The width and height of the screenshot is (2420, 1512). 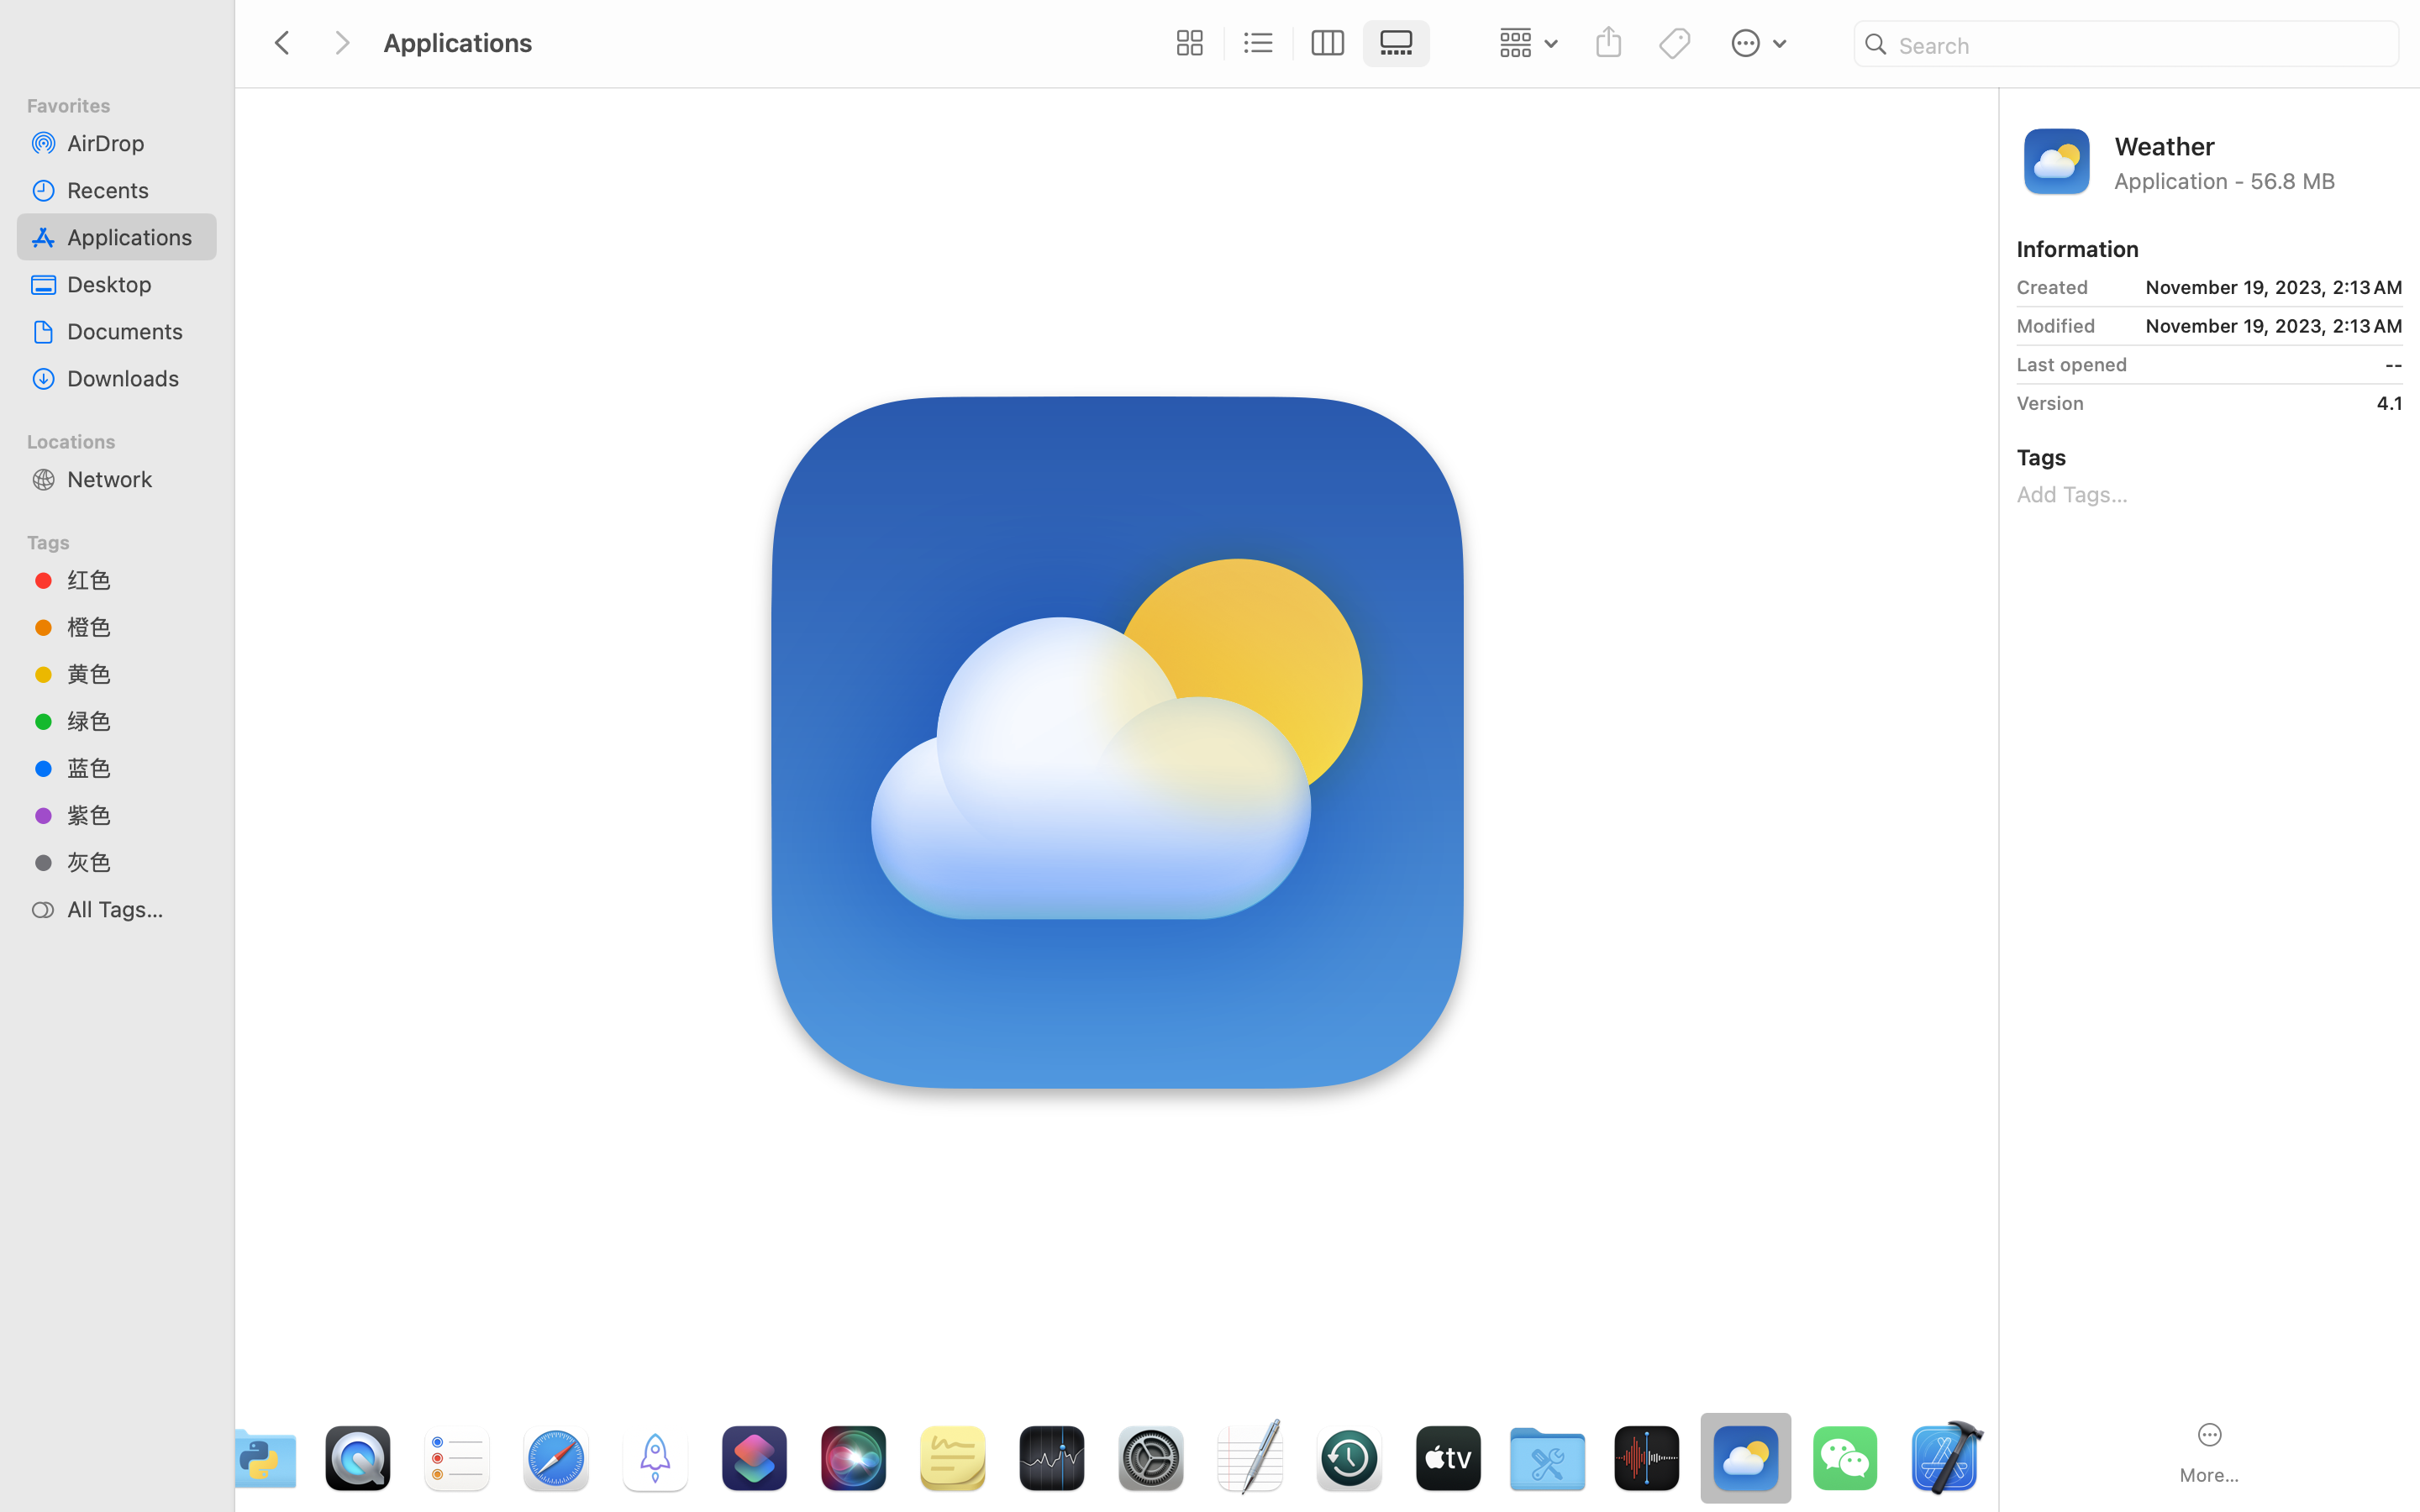 What do you see at coordinates (2259, 180) in the screenshot?
I see `Application - 56.8 MB` at bounding box center [2259, 180].